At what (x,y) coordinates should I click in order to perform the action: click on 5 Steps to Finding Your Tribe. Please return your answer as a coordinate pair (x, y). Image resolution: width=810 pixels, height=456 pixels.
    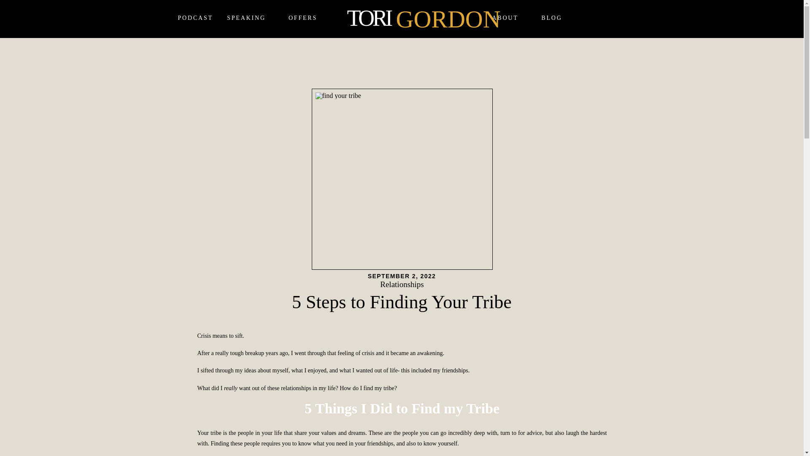
    Looking at the image, I should click on (402, 179).